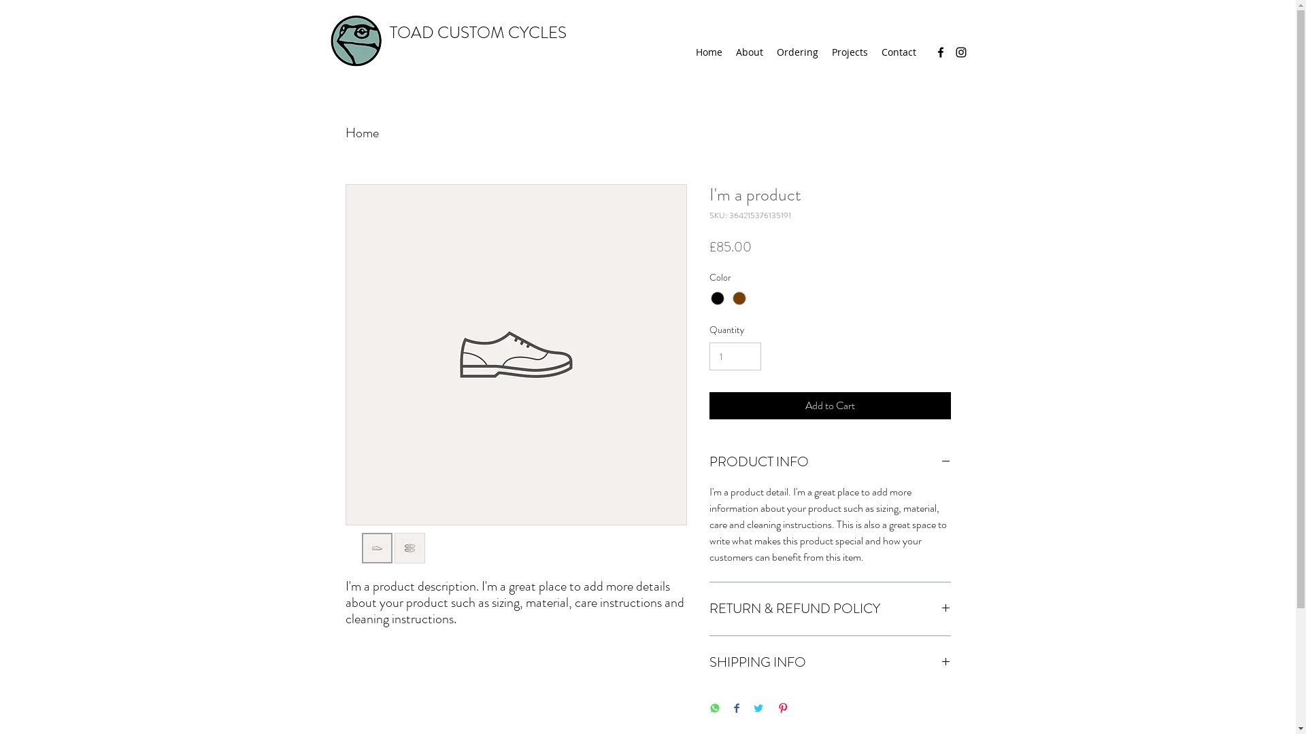  I want to click on PRODUCT INFO, so click(830, 462).